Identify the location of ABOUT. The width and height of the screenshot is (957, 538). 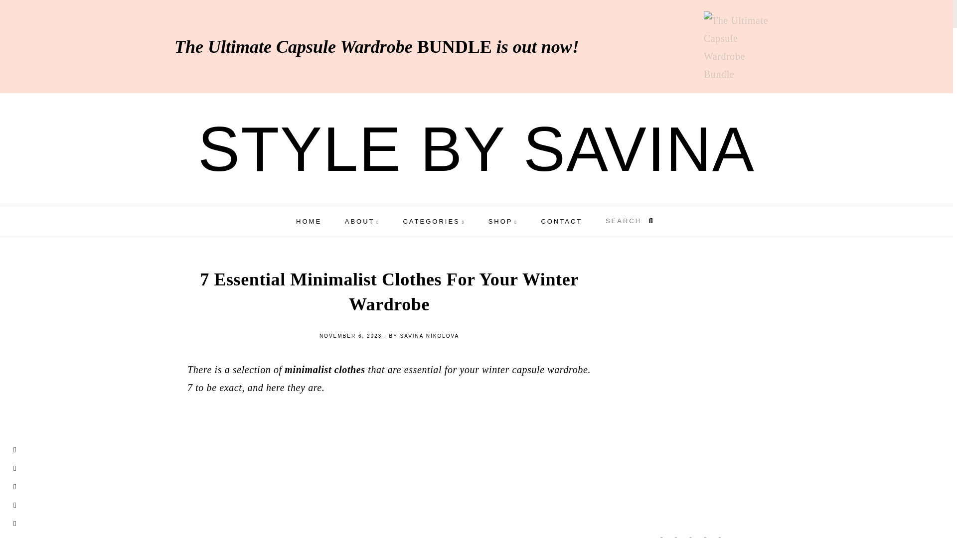
(362, 221).